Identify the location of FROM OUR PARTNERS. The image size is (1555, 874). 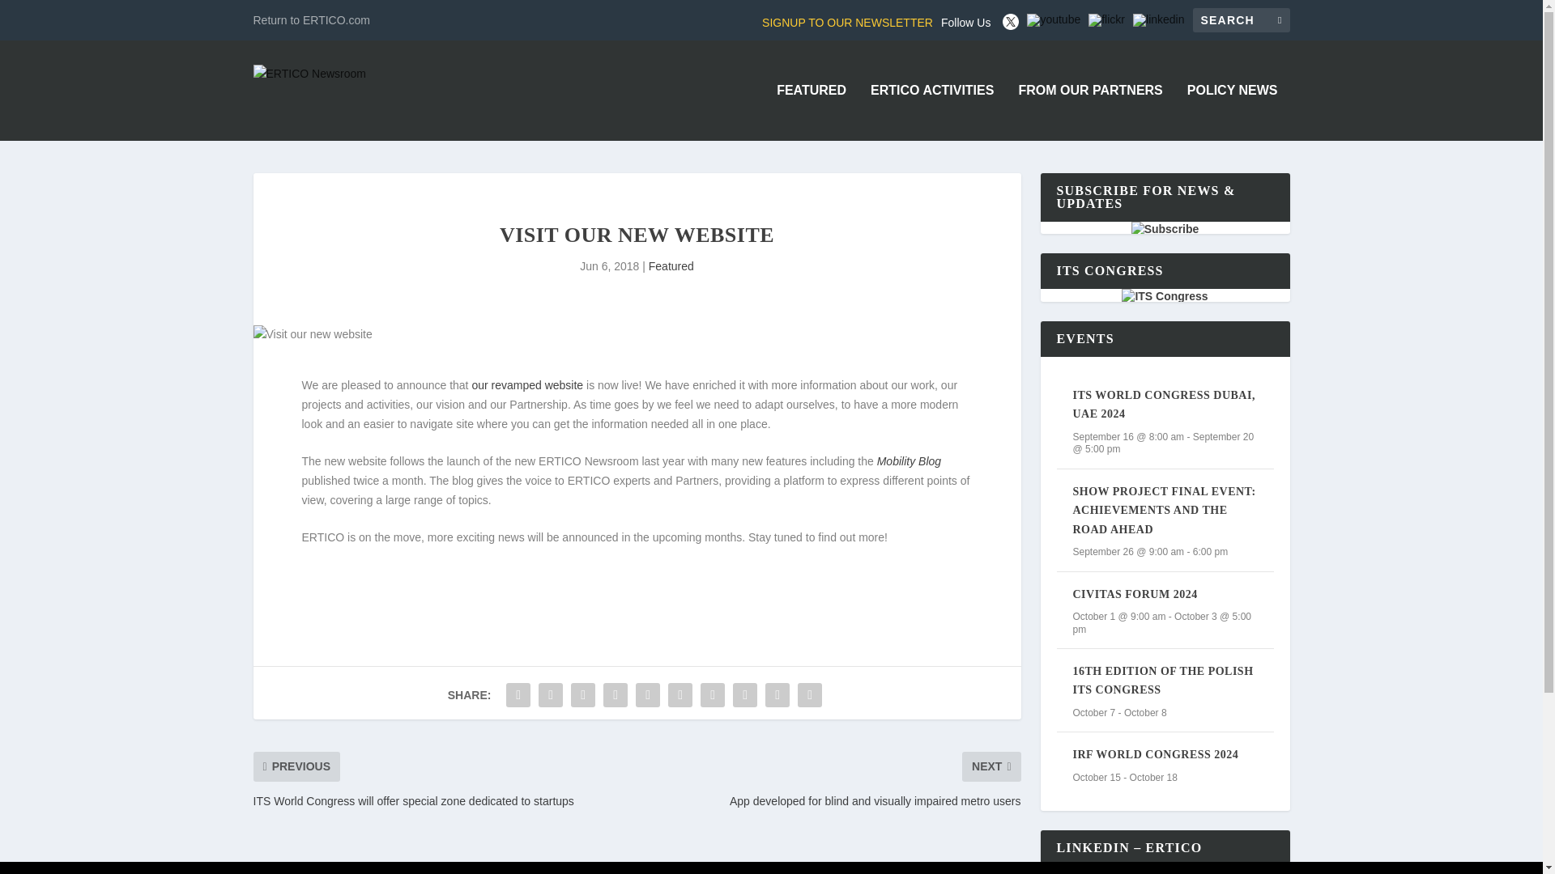
(1090, 112).